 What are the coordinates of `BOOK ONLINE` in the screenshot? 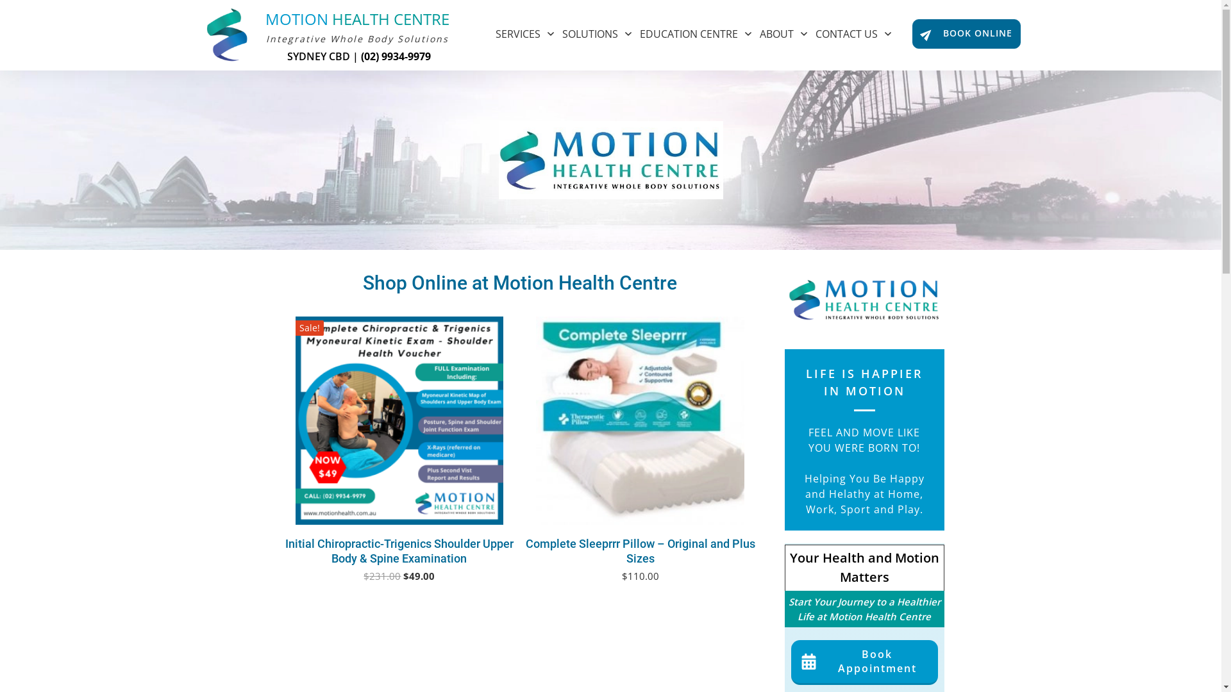 It's located at (966, 34).